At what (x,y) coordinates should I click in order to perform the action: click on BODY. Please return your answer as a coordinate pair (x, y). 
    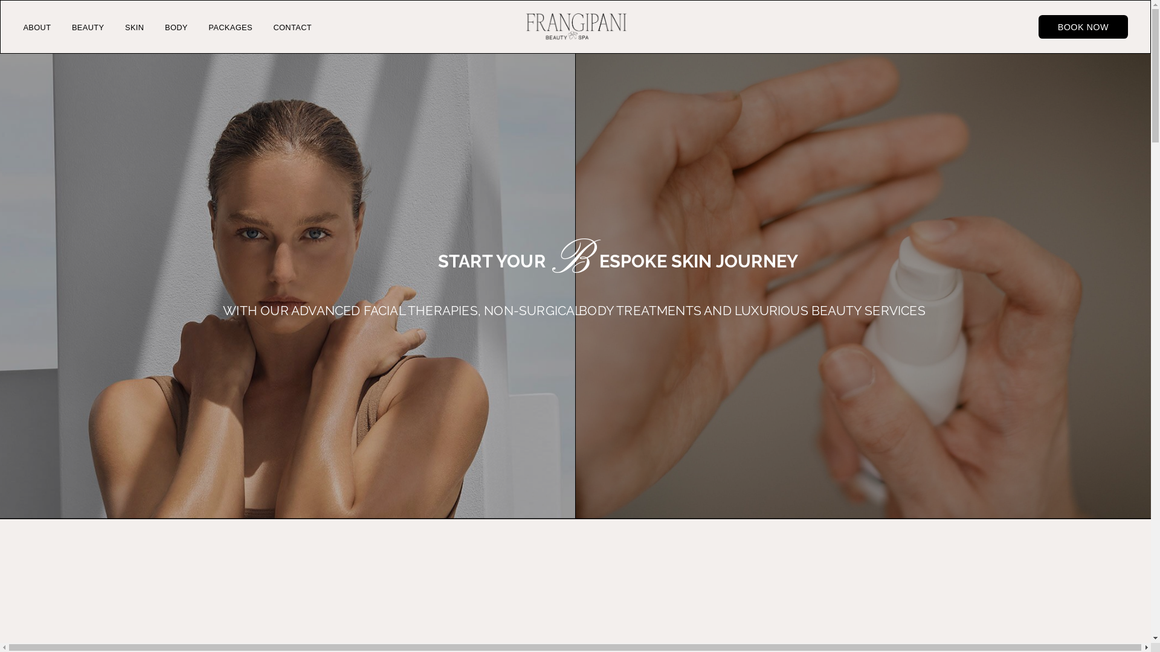
    Looking at the image, I should click on (176, 28).